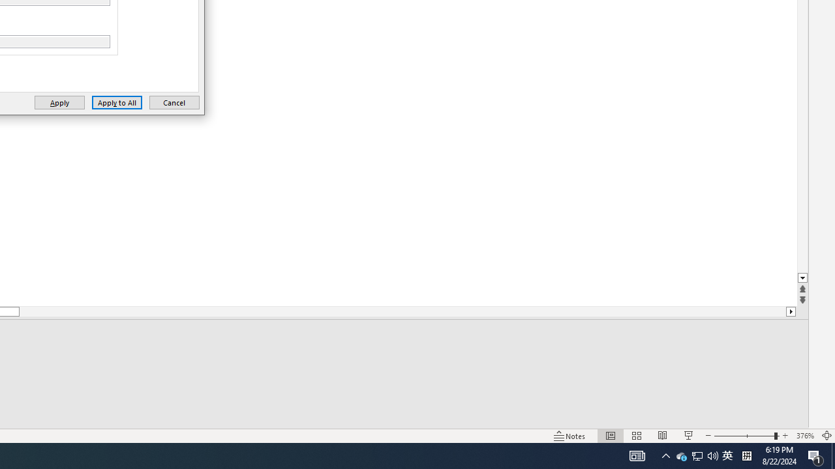 The height and width of the screenshot is (469, 835). Describe the element at coordinates (805, 435) in the screenshot. I see `Zoom 376%` at that location.